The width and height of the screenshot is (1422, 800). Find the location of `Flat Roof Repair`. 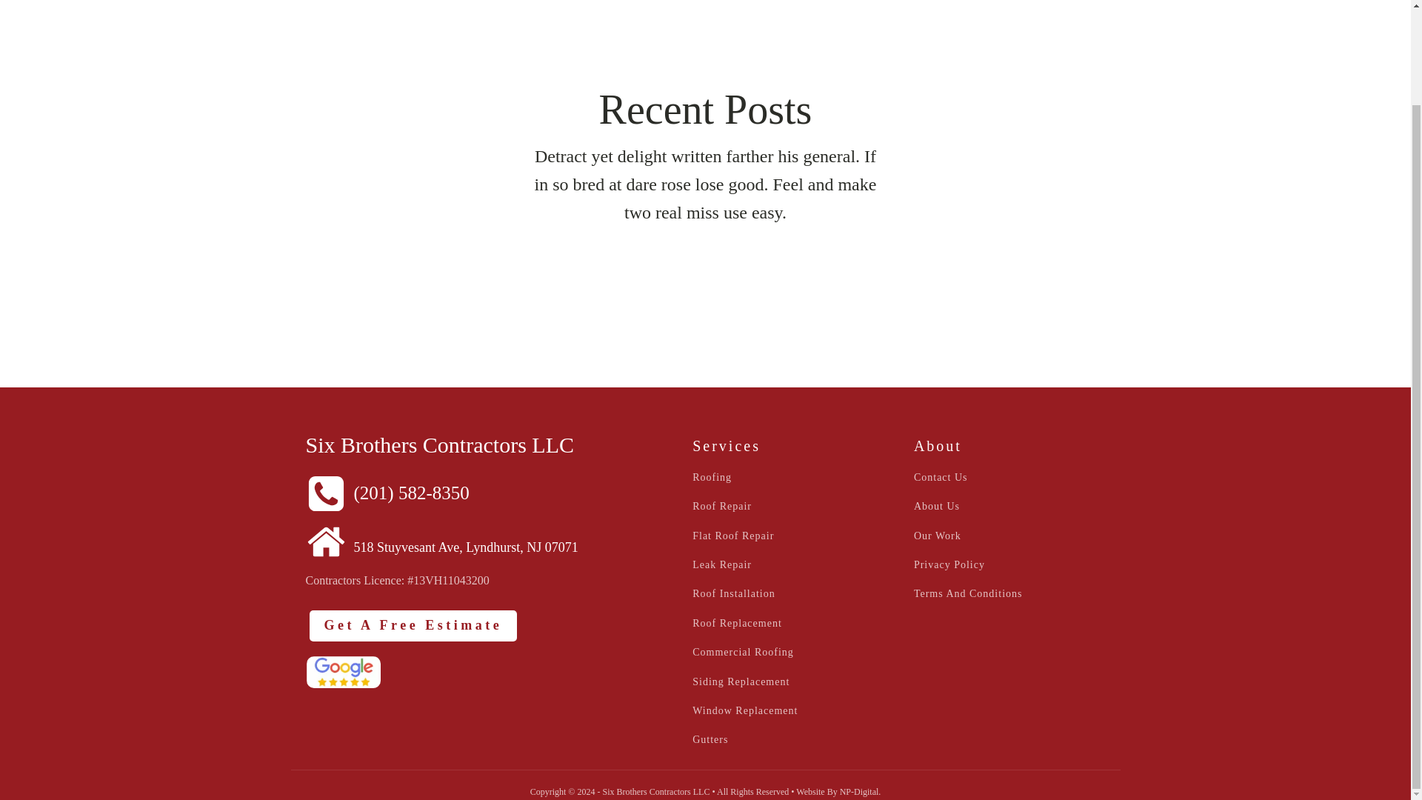

Flat Roof Repair is located at coordinates (733, 536).